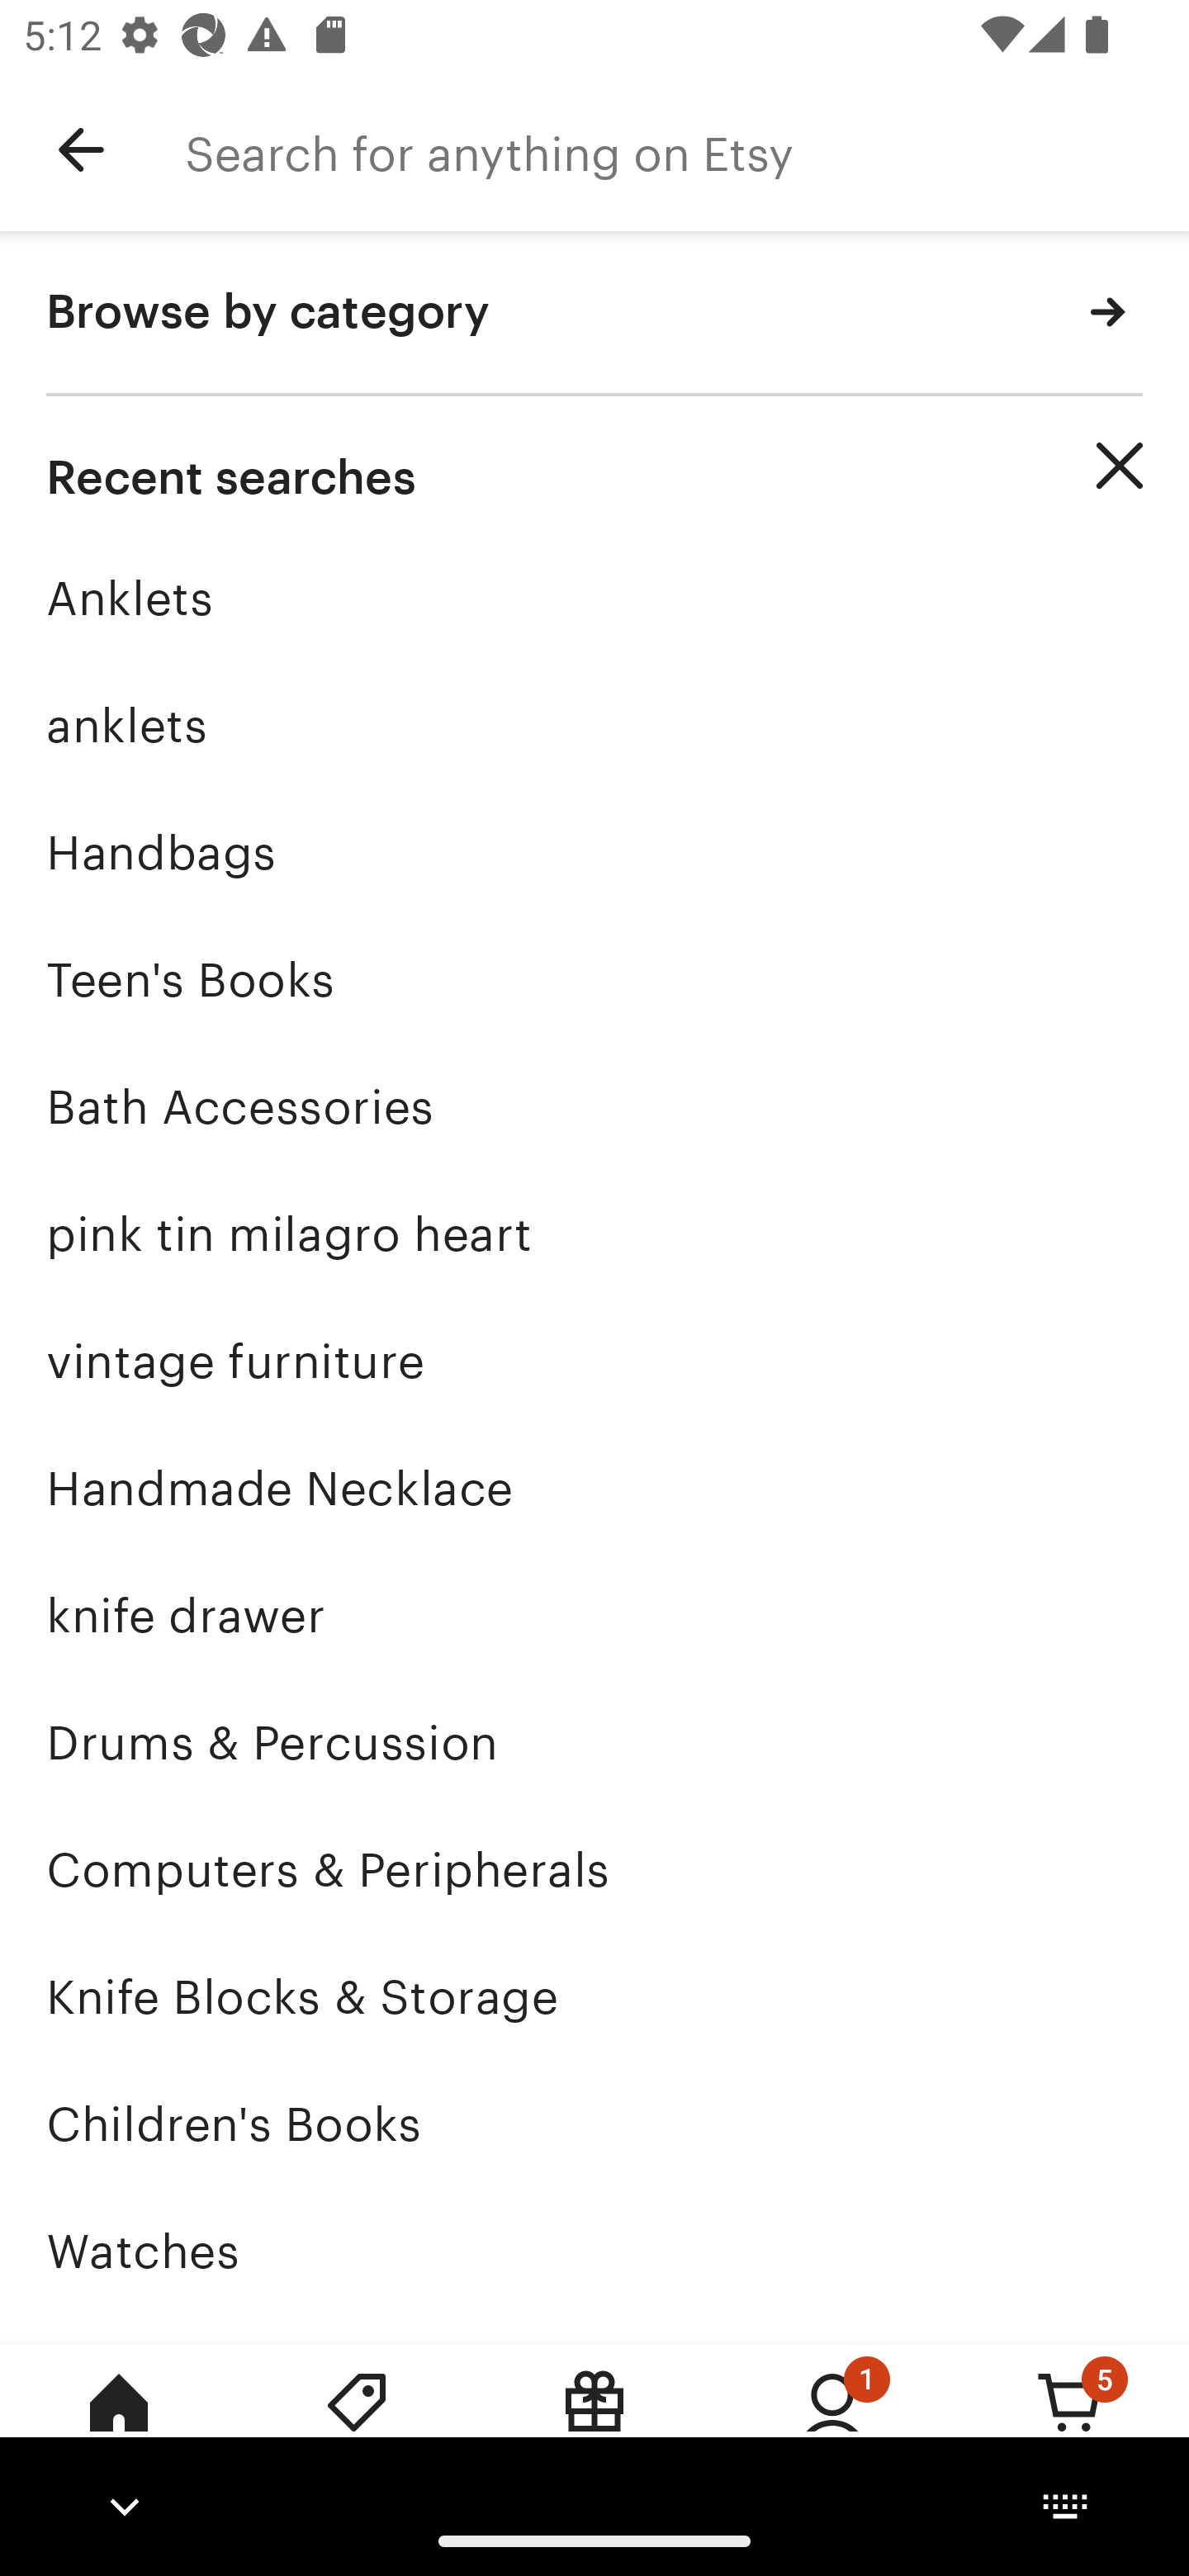  Describe the element at coordinates (687, 150) in the screenshot. I see `Search for anything on Etsy` at that location.